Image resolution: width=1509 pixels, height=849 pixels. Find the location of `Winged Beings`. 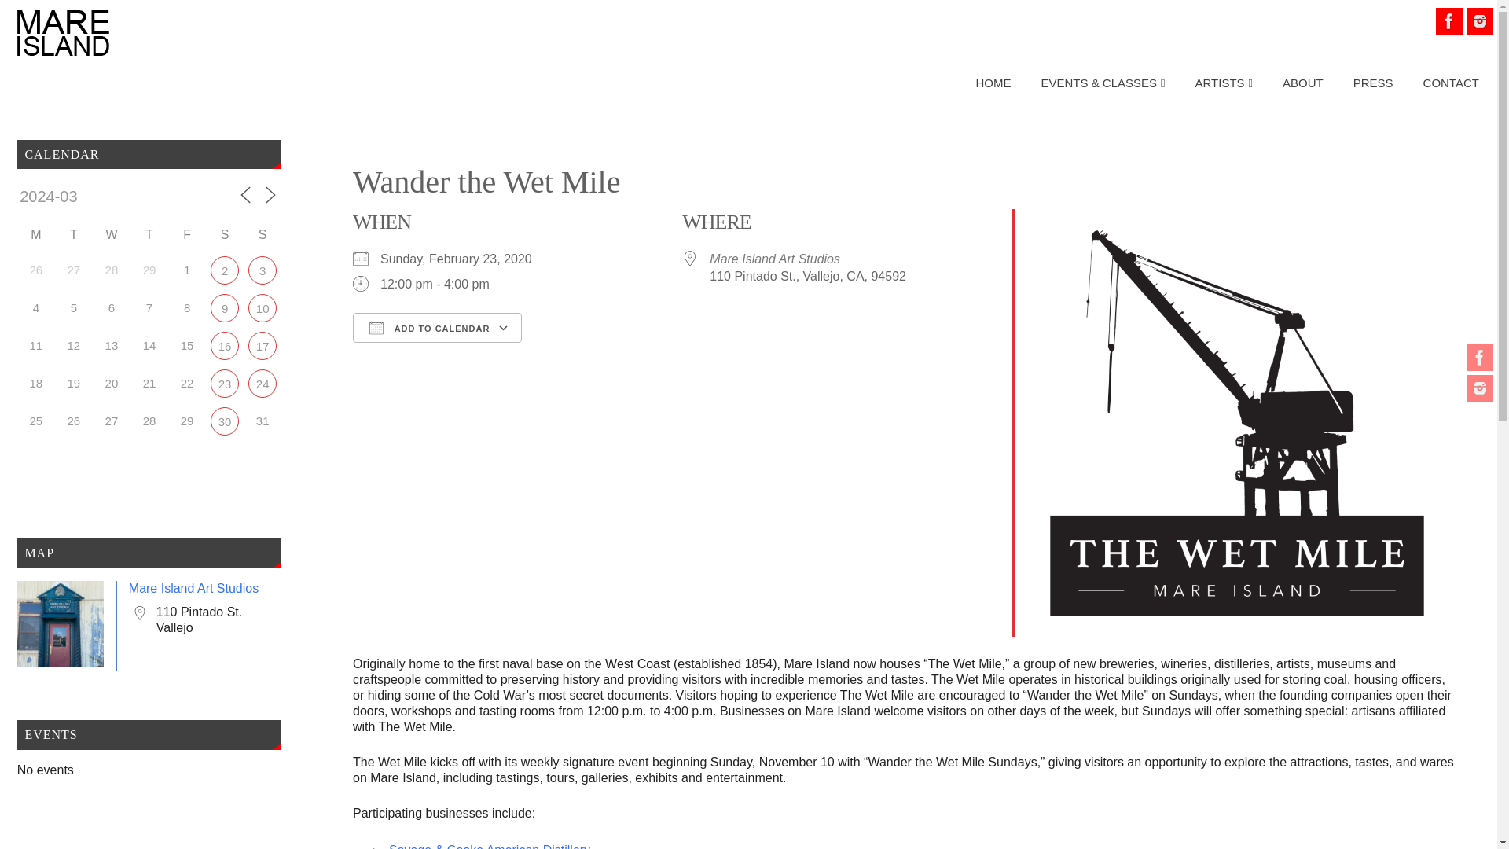

Winged Beings is located at coordinates (225, 421).